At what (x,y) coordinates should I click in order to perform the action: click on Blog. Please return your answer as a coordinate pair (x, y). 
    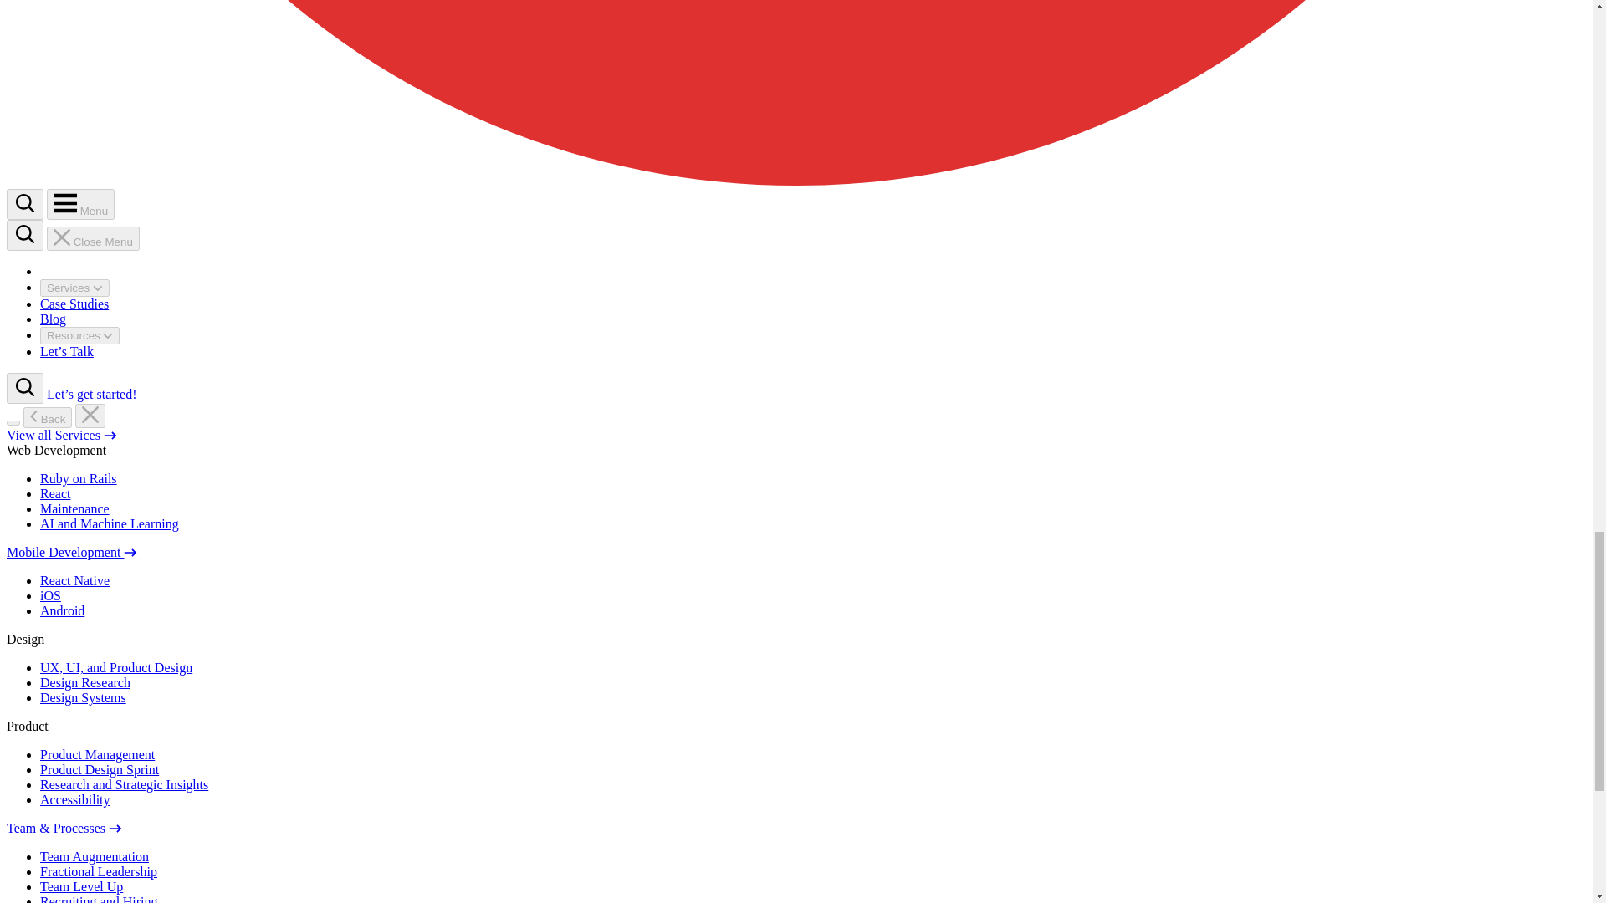
    Looking at the image, I should click on (53, 318).